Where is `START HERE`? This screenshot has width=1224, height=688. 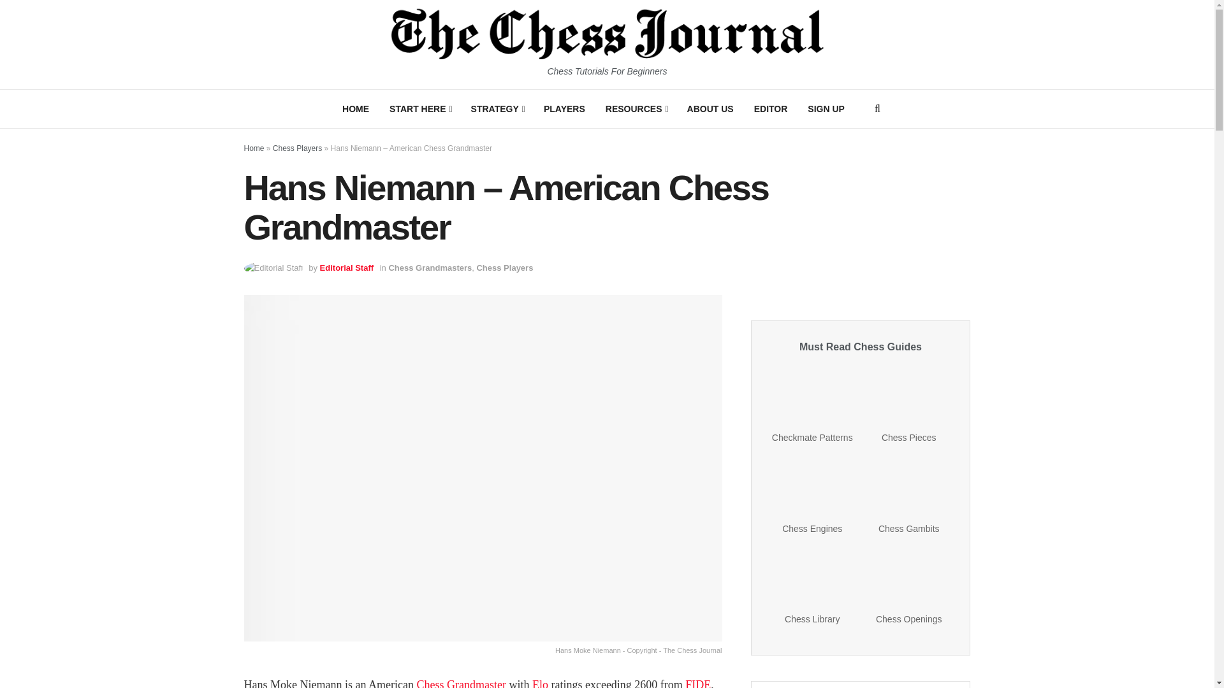
START HERE is located at coordinates (420, 108).